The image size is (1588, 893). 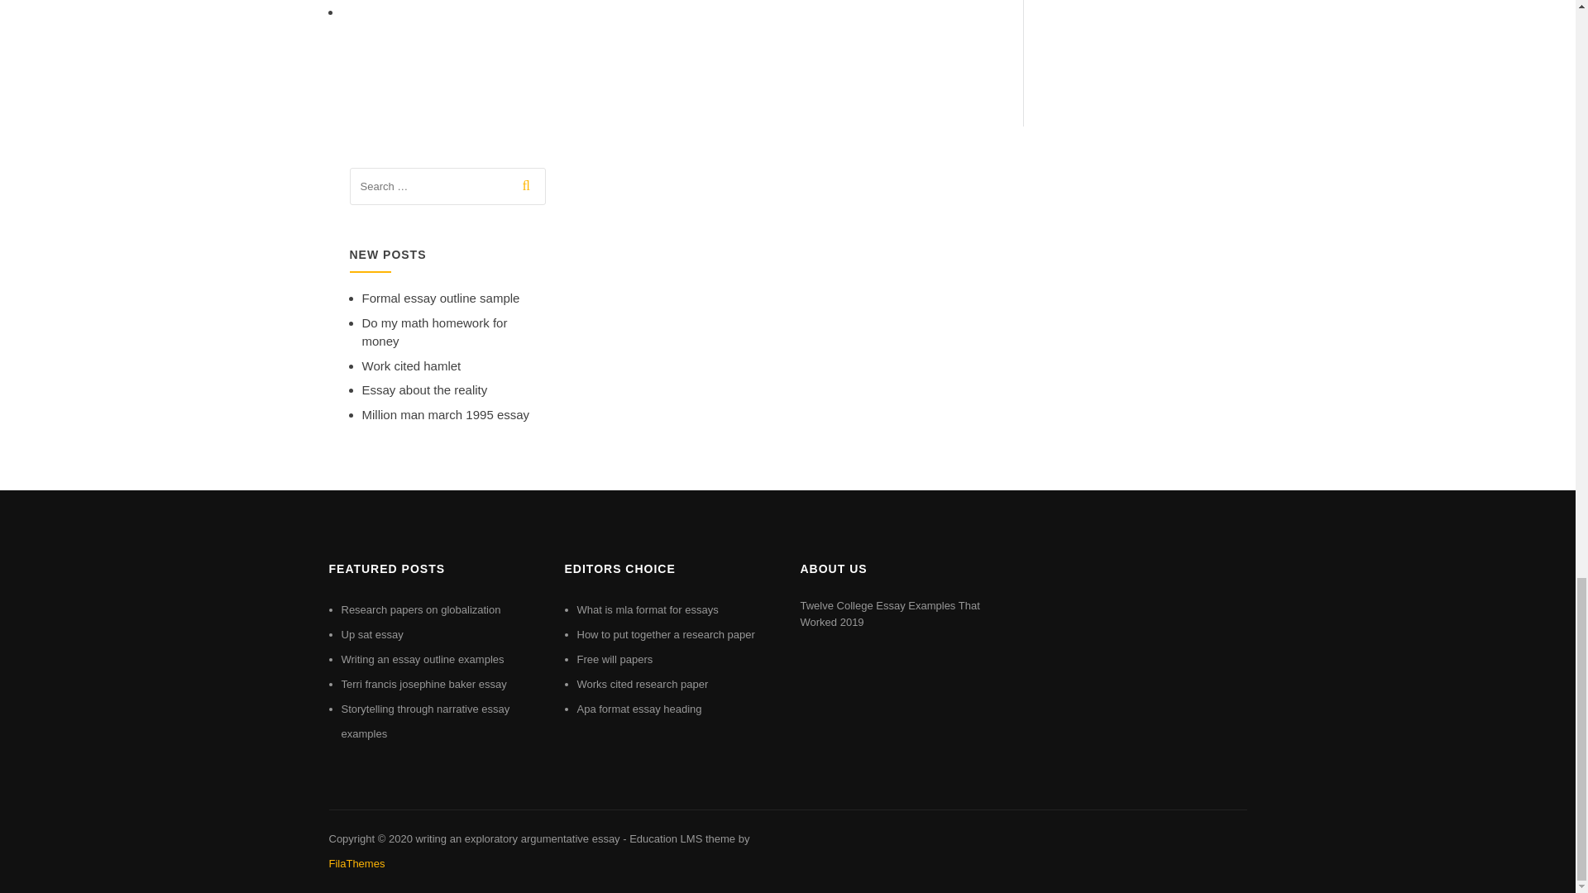 What do you see at coordinates (435, 332) in the screenshot?
I see `Do my math homework for money` at bounding box center [435, 332].